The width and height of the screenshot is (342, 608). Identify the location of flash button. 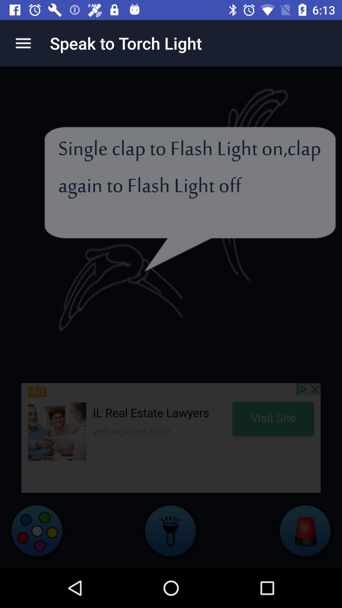
(171, 530).